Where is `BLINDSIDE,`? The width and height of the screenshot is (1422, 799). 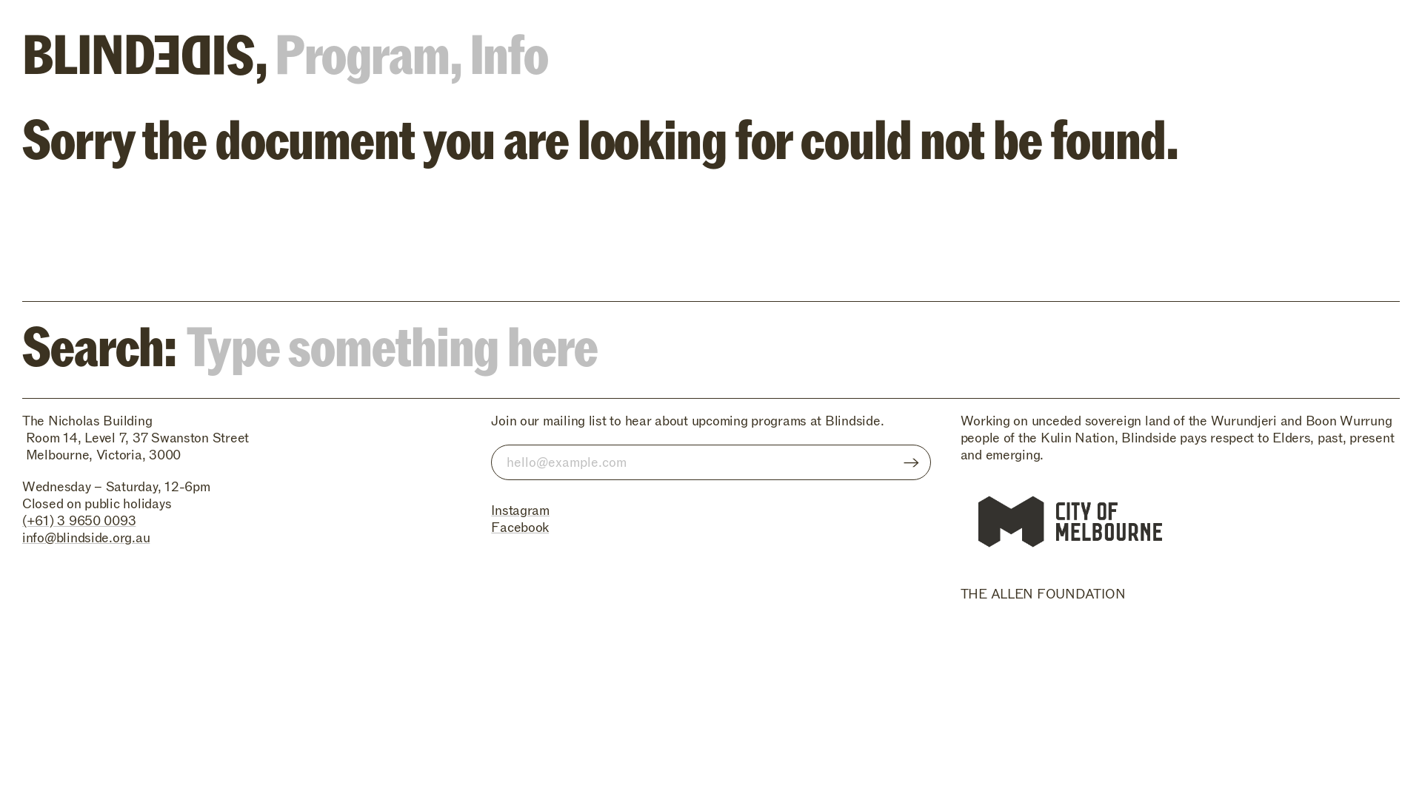 BLINDSIDE, is located at coordinates (144, 50).